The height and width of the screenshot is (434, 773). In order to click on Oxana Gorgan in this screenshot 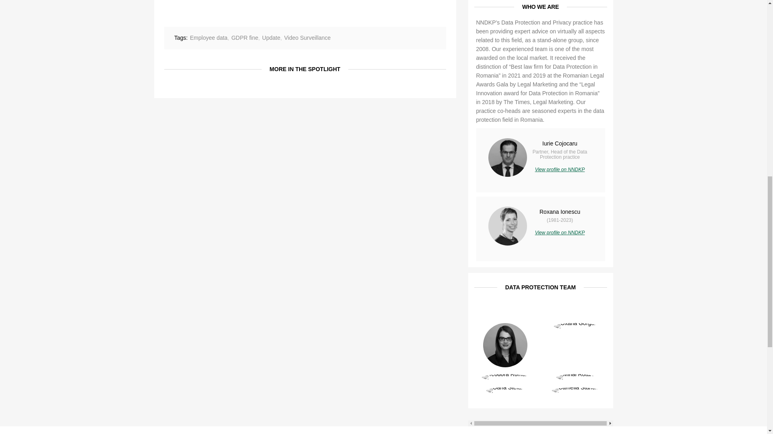, I will do `click(576, 326)`.